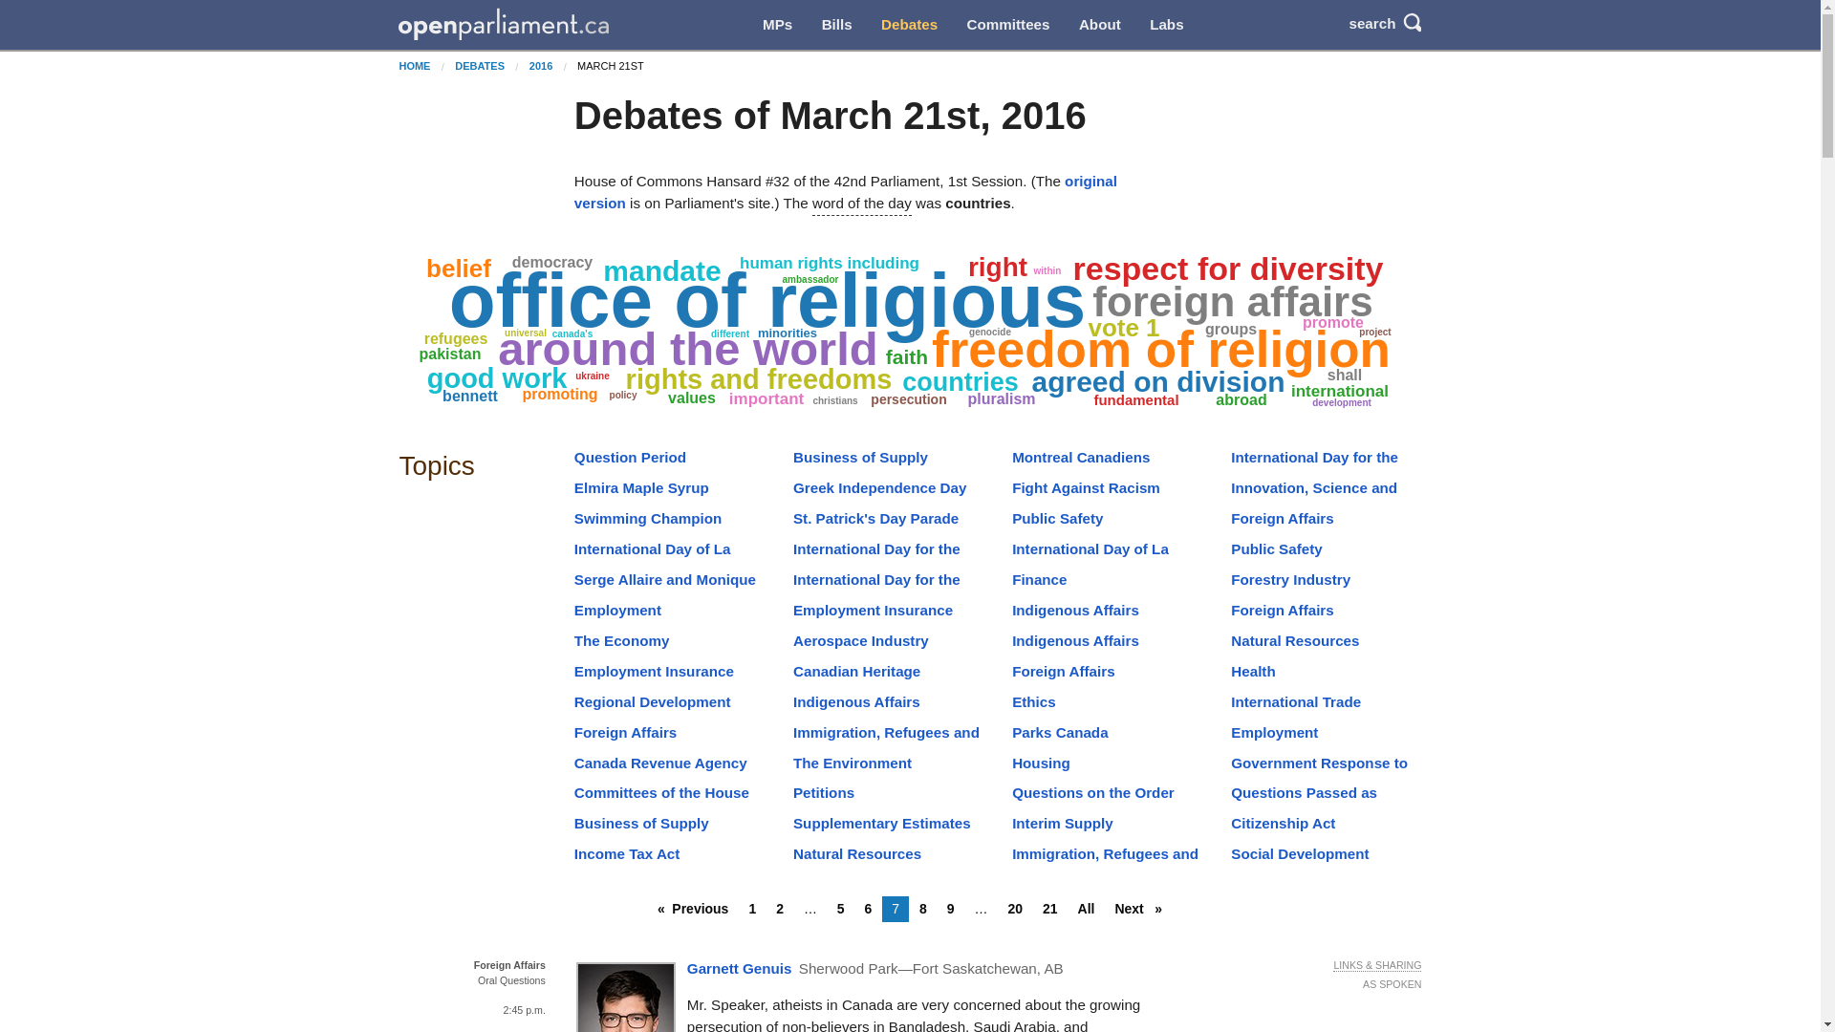  Describe the element at coordinates (1166, 25) in the screenshot. I see `Labs` at that location.